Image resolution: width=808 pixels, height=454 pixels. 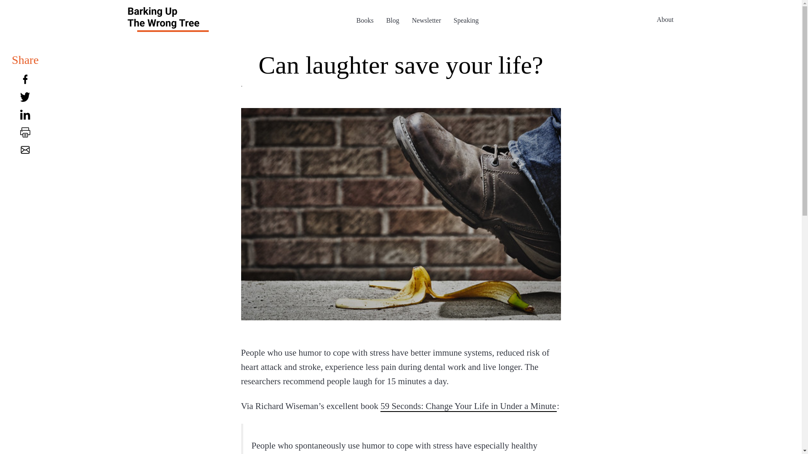 What do you see at coordinates (427, 20) in the screenshot?
I see `Newsletter` at bounding box center [427, 20].